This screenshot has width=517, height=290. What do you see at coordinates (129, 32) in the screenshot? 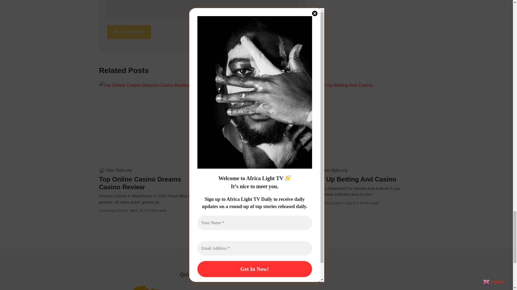
I see `Post Comment` at bounding box center [129, 32].